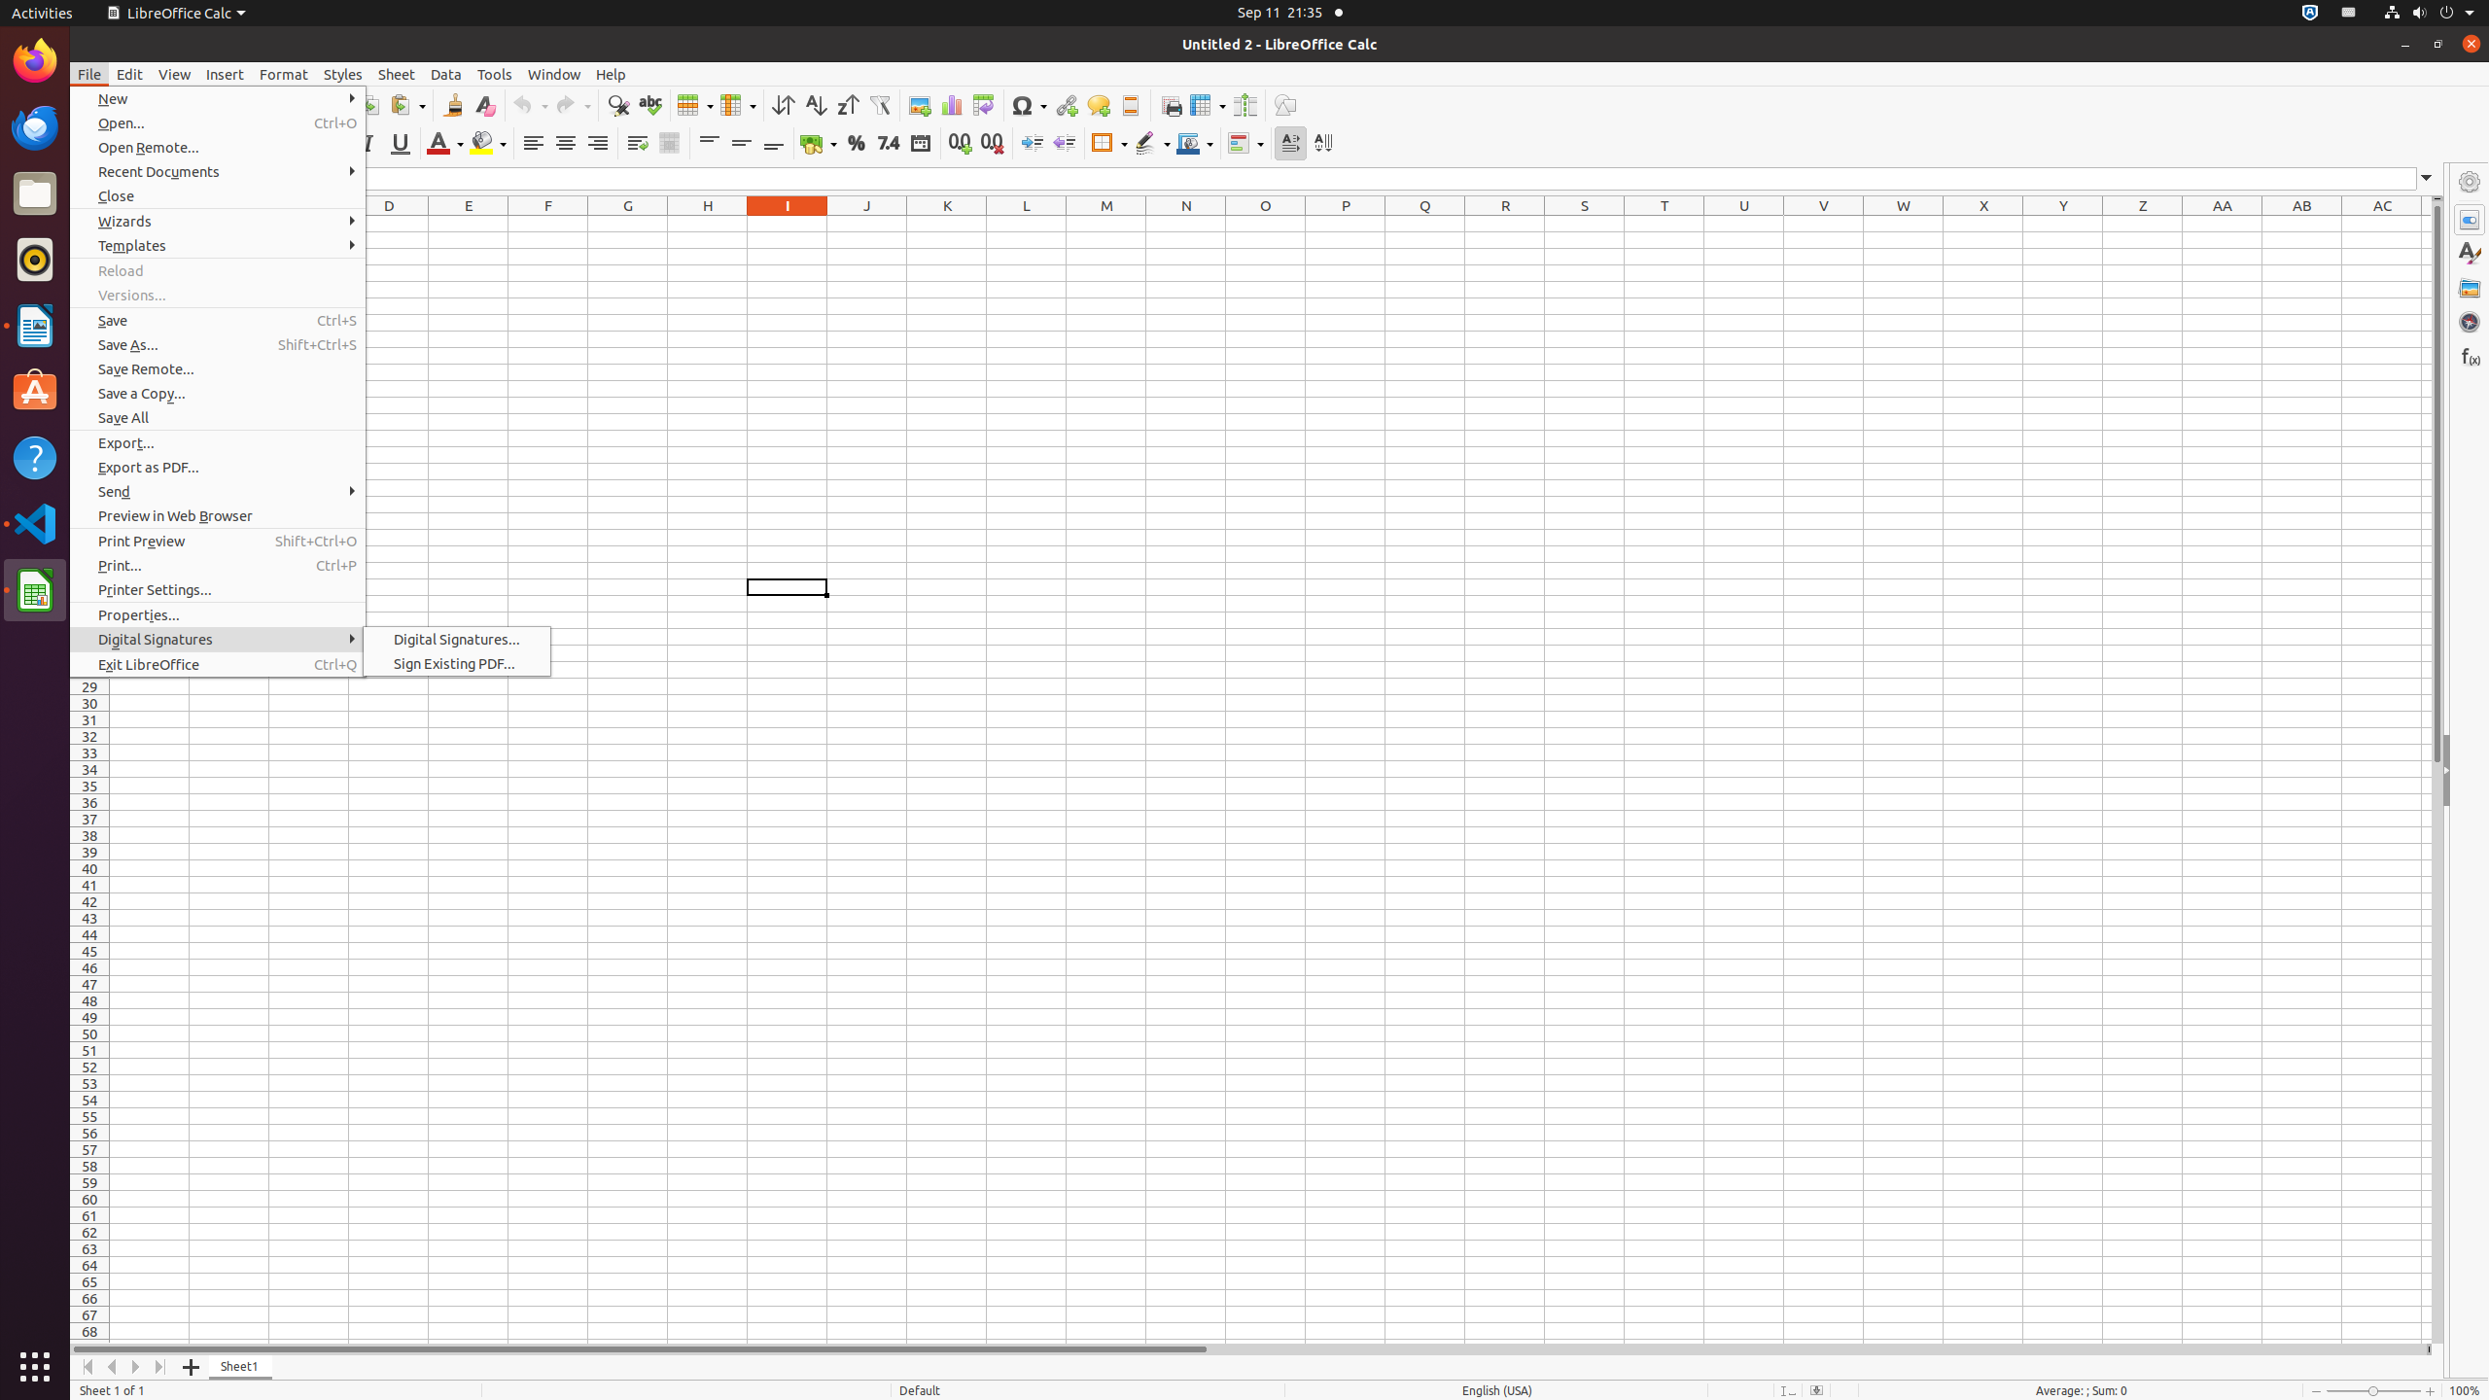  Describe the element at coordinates (218, 589) in the screenshot. I see `Printer Settings...` at that location.